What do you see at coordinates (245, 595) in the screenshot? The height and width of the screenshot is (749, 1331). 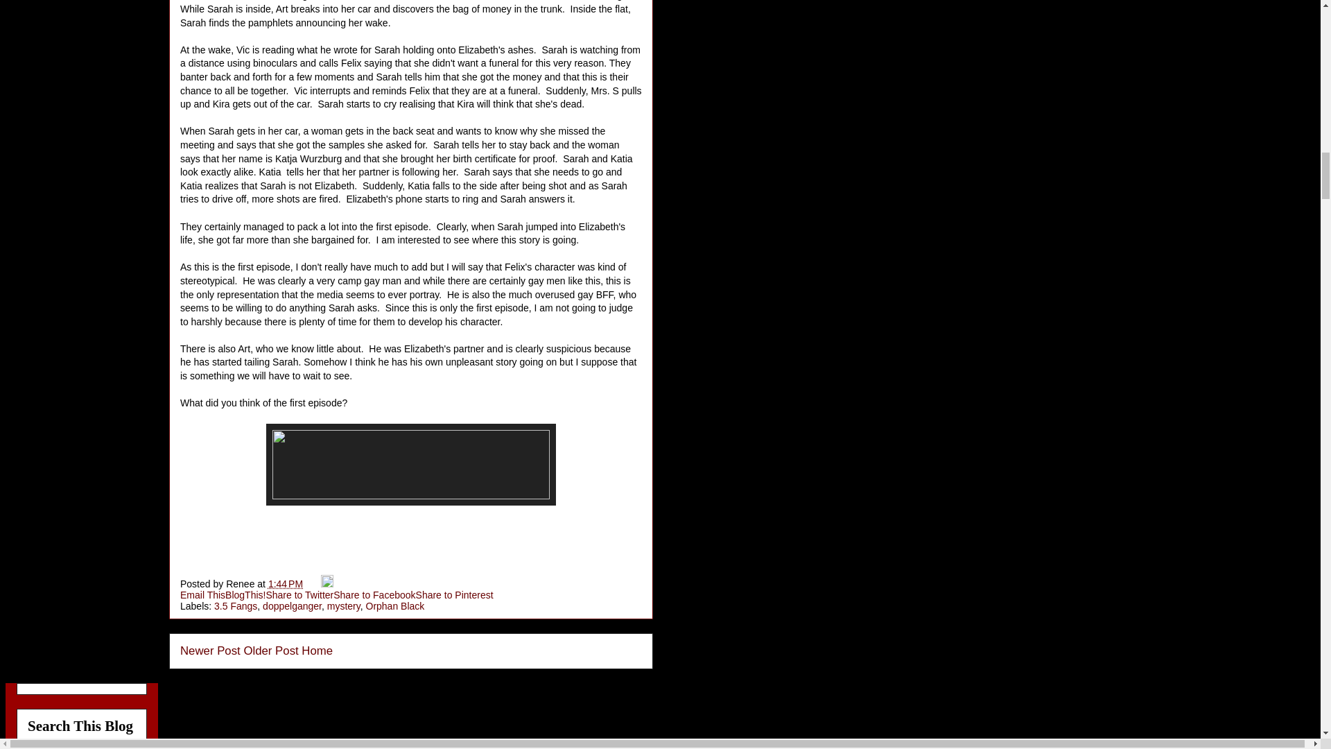 I see `BlogThis!` at bounding box center [245, 595].